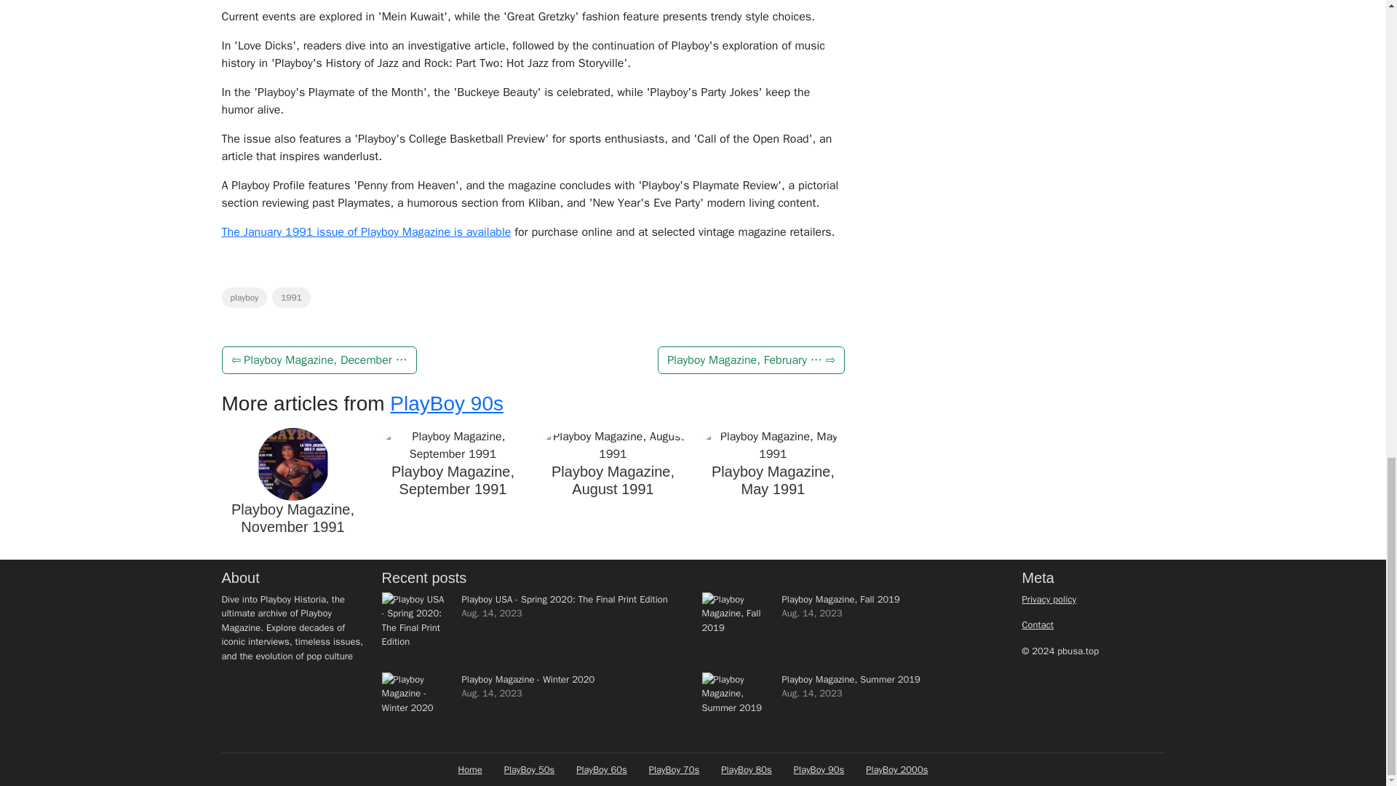  What do you see at coordinates (291, 298) in the screenshot?
I see `1991` at bounding box center [291, 298].